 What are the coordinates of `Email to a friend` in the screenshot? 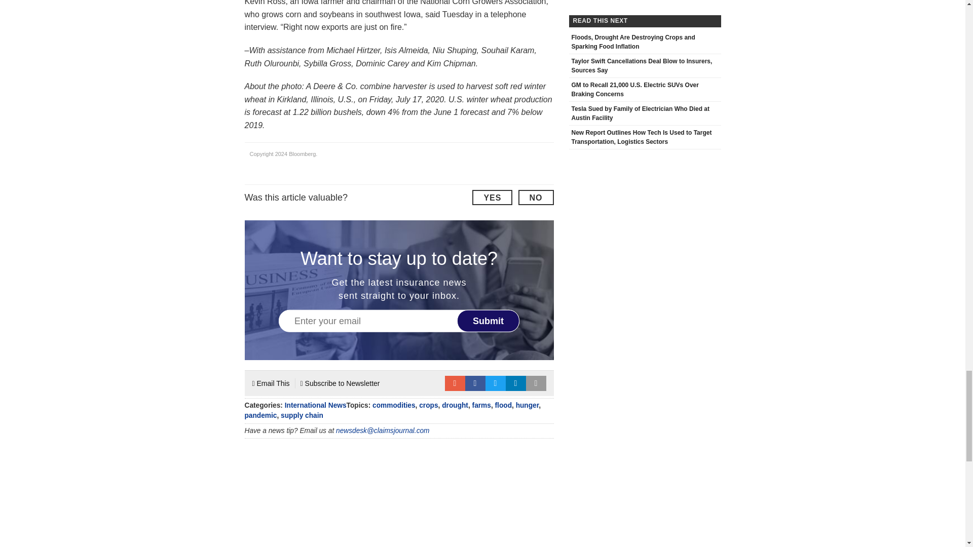 It's located at (455, 383).